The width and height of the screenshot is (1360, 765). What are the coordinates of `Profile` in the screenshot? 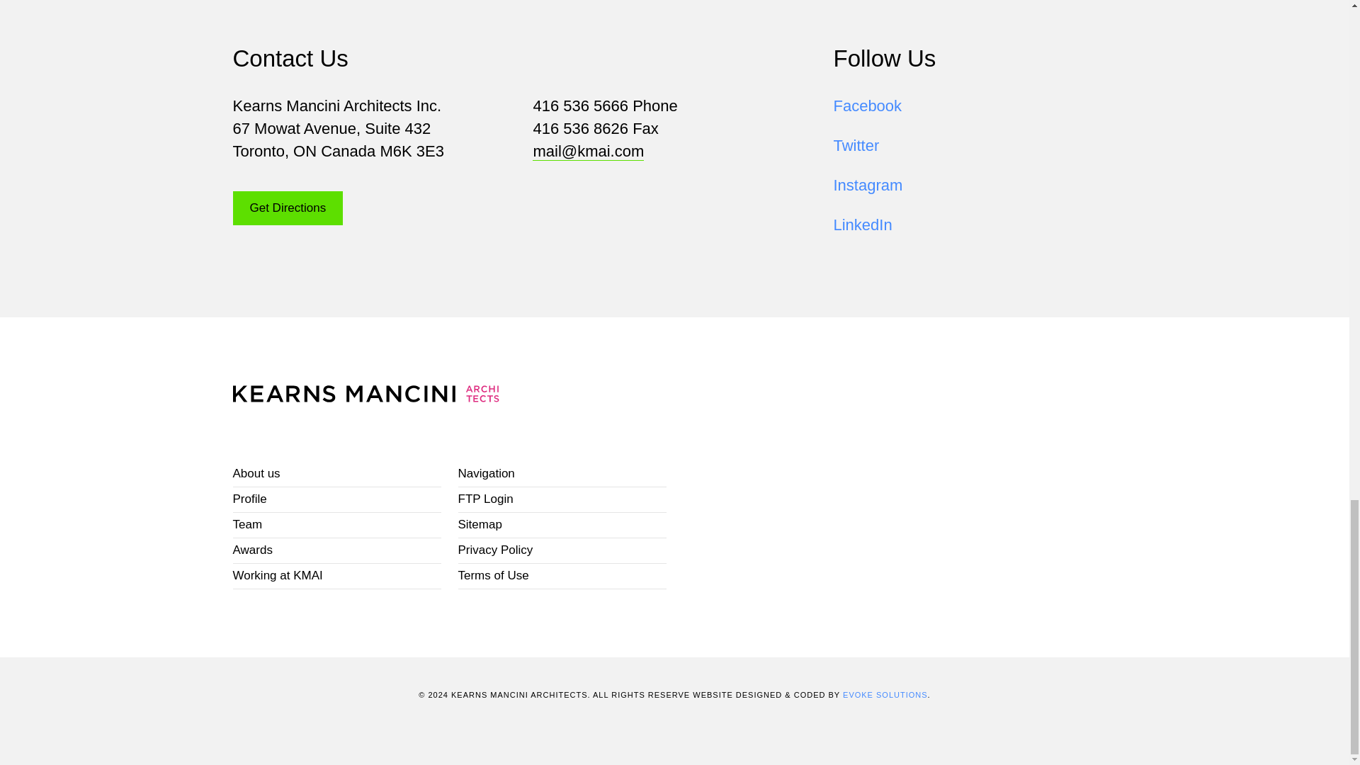 It's located at (336, 499).